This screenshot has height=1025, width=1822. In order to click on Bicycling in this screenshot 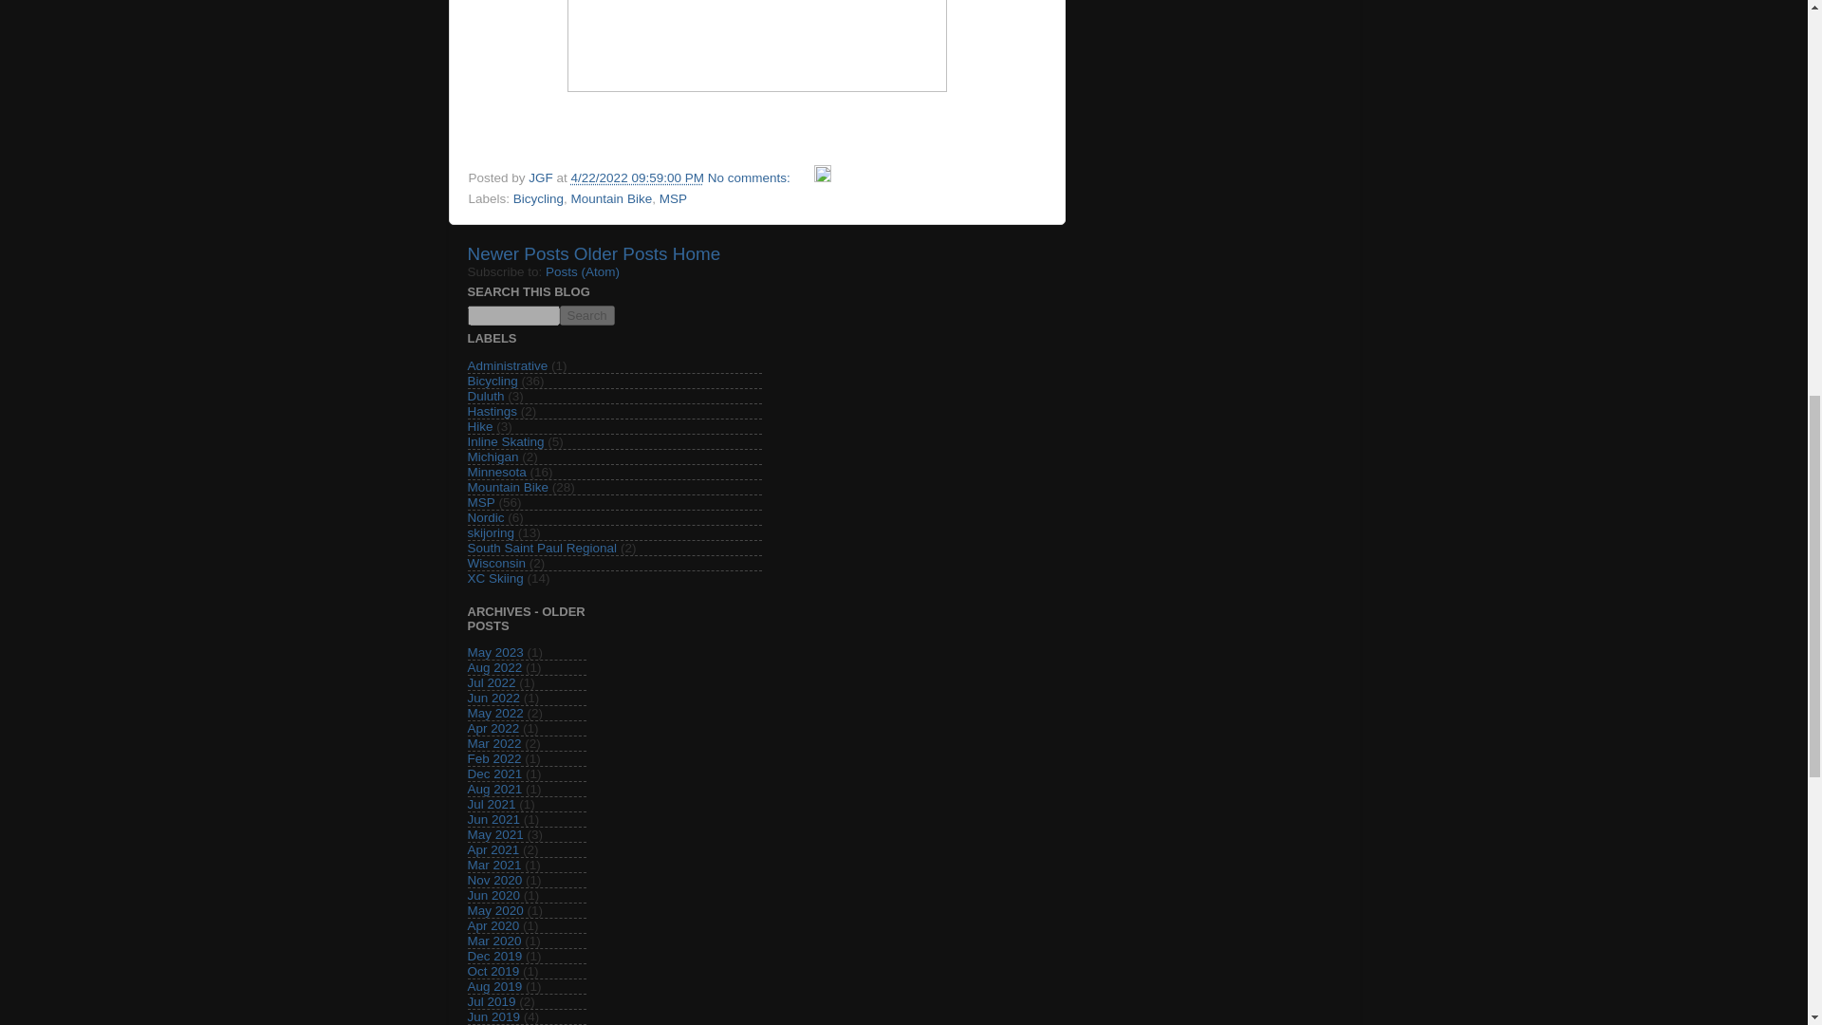, I will do `click(538, 198)`.